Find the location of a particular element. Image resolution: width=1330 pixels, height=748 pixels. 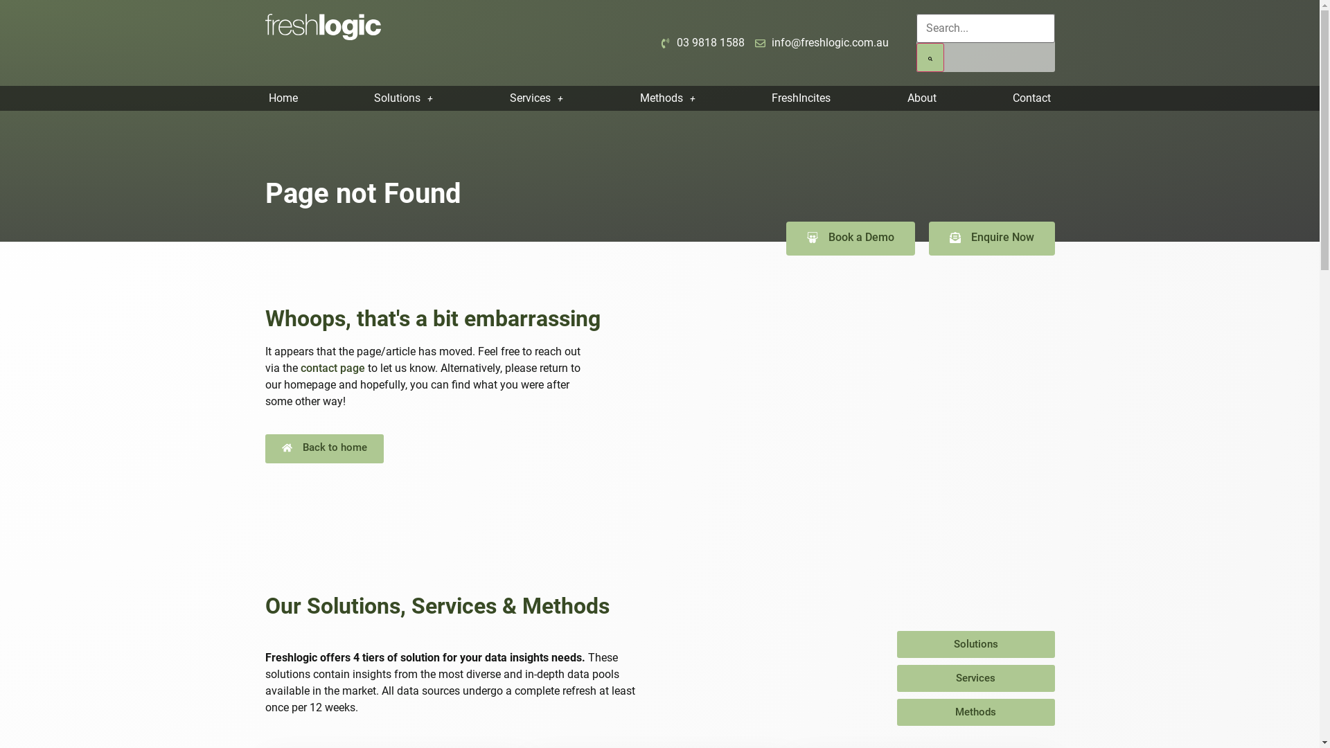

Home is located at coordinates (283, 98).